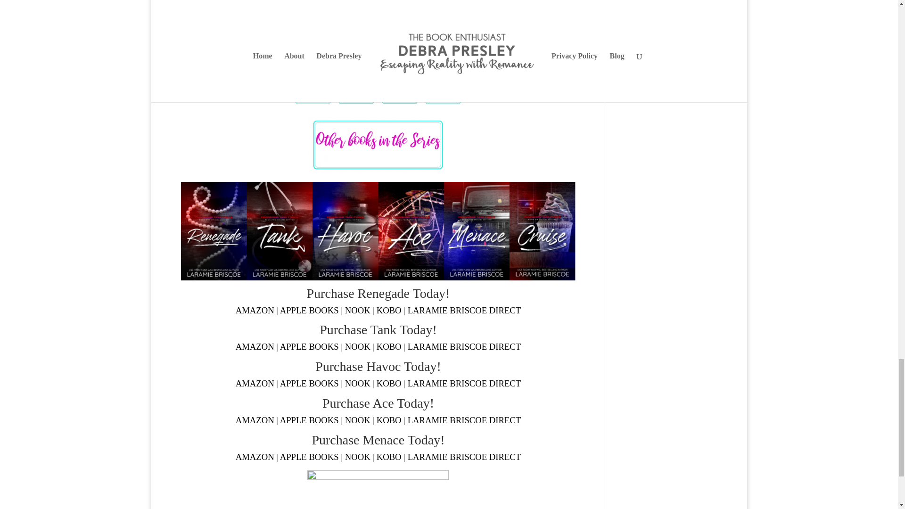 This screenshot has height=509, width=905. I want to click on KOBO, so click(389, 310).